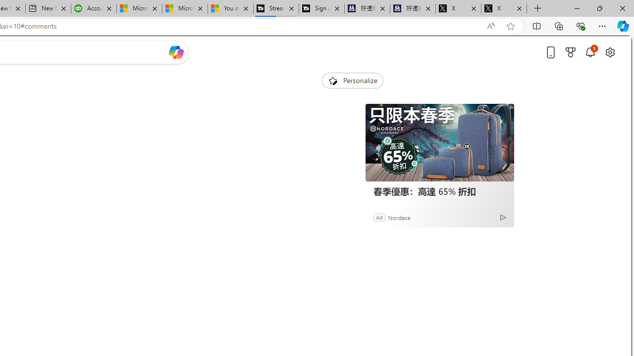 This screenshot has height=356, width=634. What do you see at coordinates (504, 9) in the screenshot?
I see `X` at bounding box center [504, 9].